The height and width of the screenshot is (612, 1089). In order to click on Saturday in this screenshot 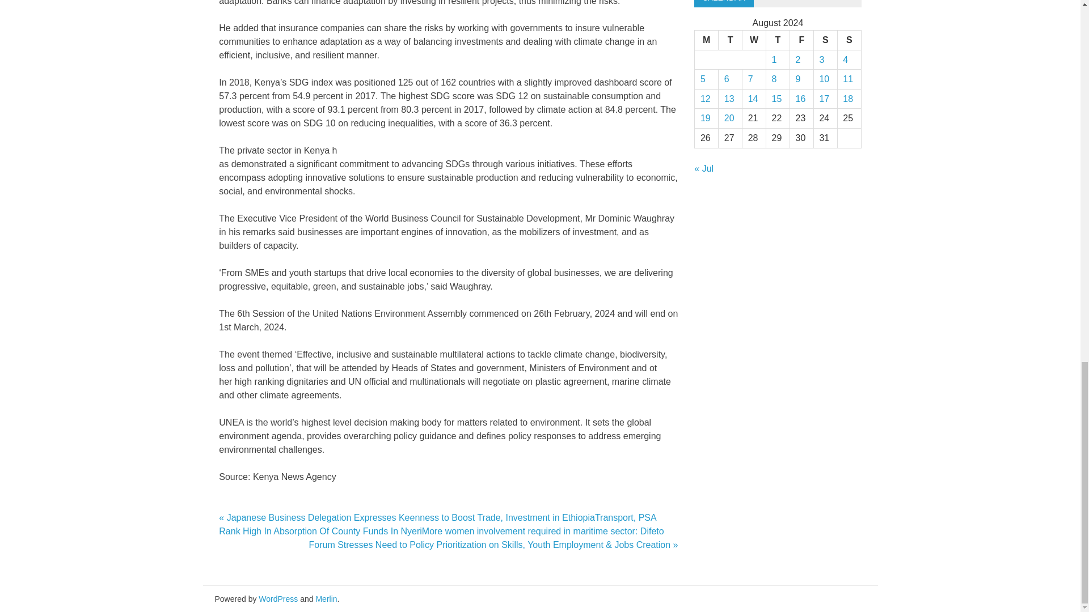, I will do `click(825, 40)`.